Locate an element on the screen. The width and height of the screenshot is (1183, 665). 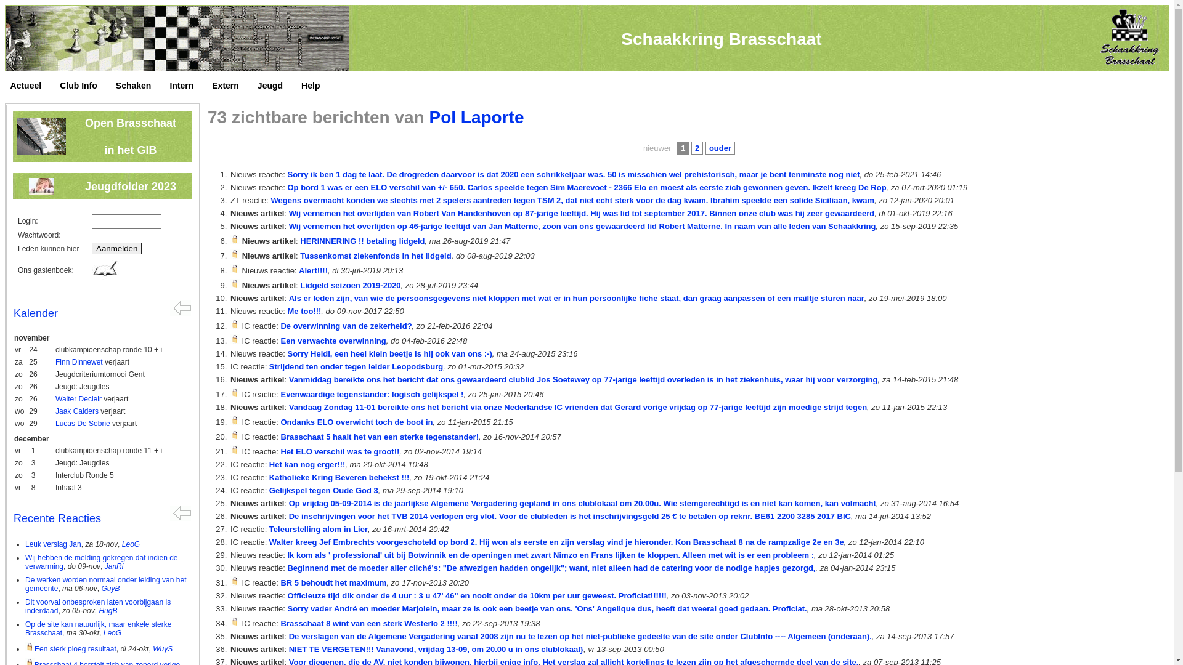
Enkel zichtbaar voor clubleden is located at coordinates (235, 420).